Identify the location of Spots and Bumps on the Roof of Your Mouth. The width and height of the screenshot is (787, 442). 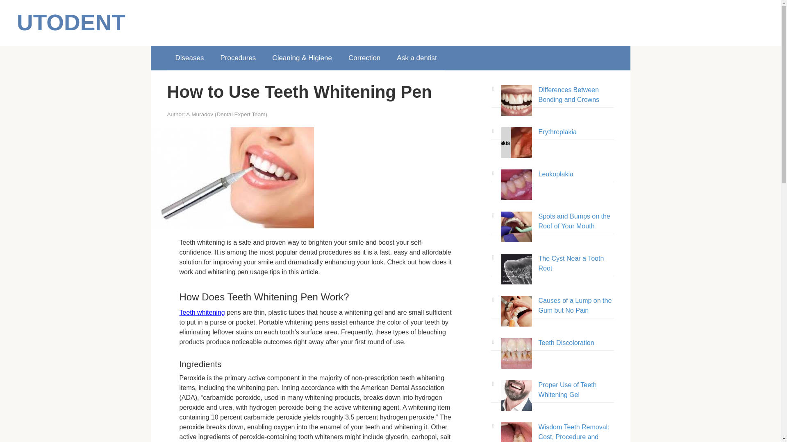
(574, 221).